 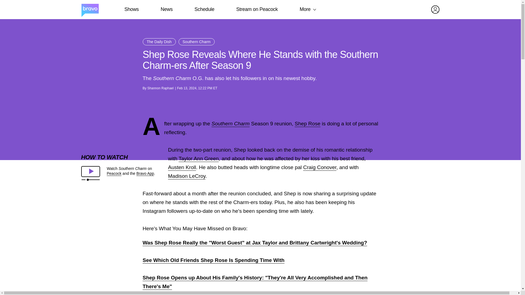 What do you see at coordinates (131, 9) in the screenshot?
I see `Shows` at bounding box center [131, 9].